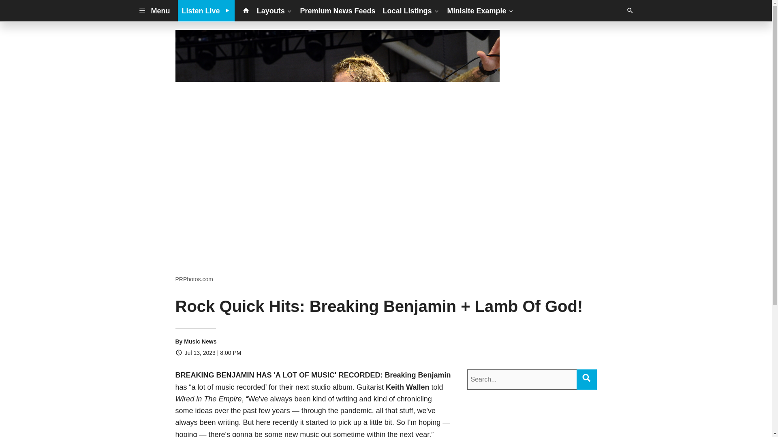 This screenshot has width=778, height=437. Describe the element at coordinates (481, 11) in the screenshot. I see `Minisite Example` at that location.